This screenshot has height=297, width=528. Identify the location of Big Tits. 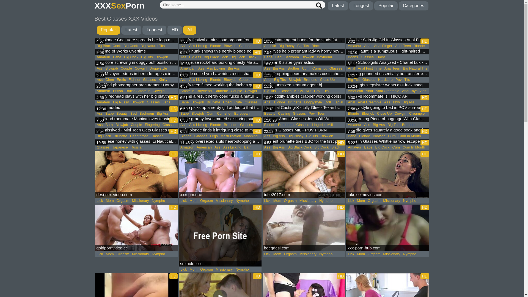
(280, 80).